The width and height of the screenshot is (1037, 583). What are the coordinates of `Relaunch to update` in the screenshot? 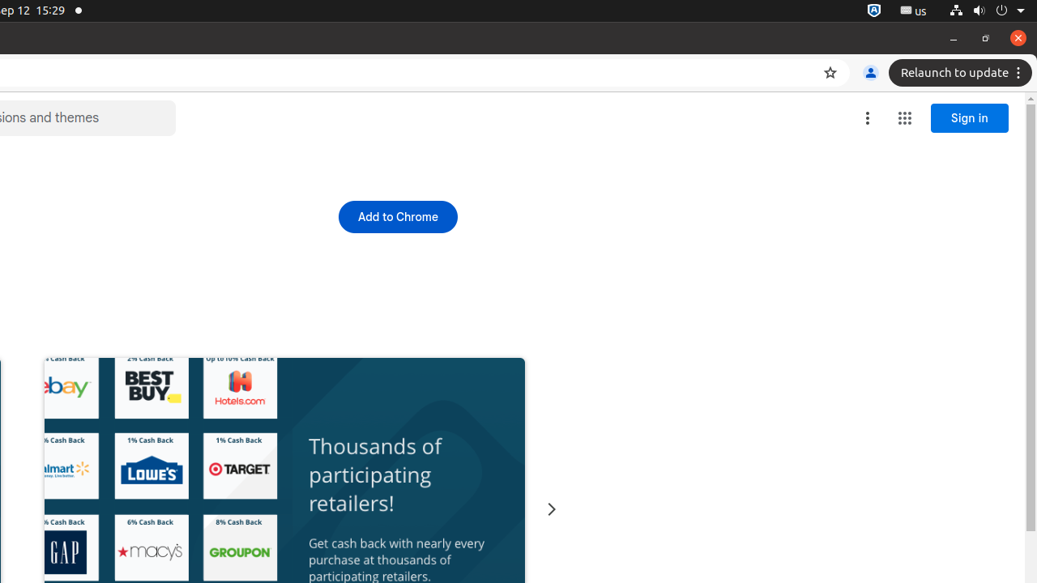 It's located at (962, 73).